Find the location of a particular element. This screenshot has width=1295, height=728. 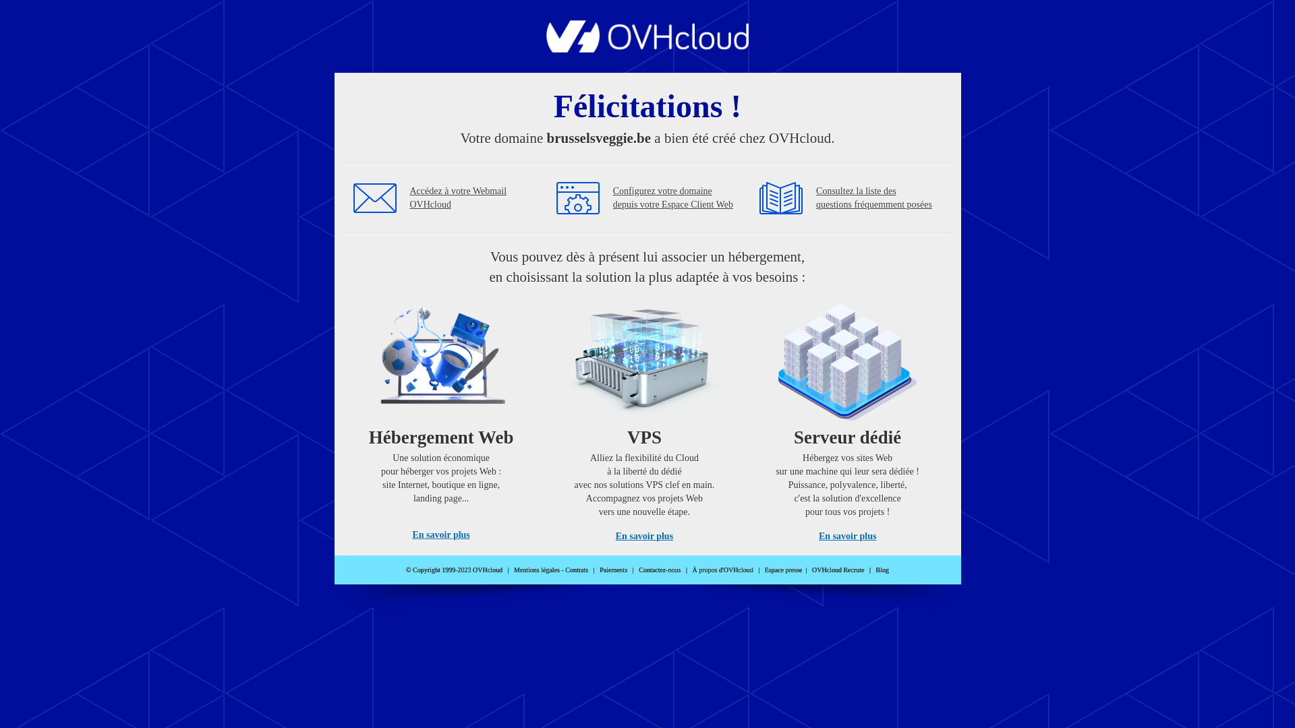

Espace presse is located at coordinates (784, 570).